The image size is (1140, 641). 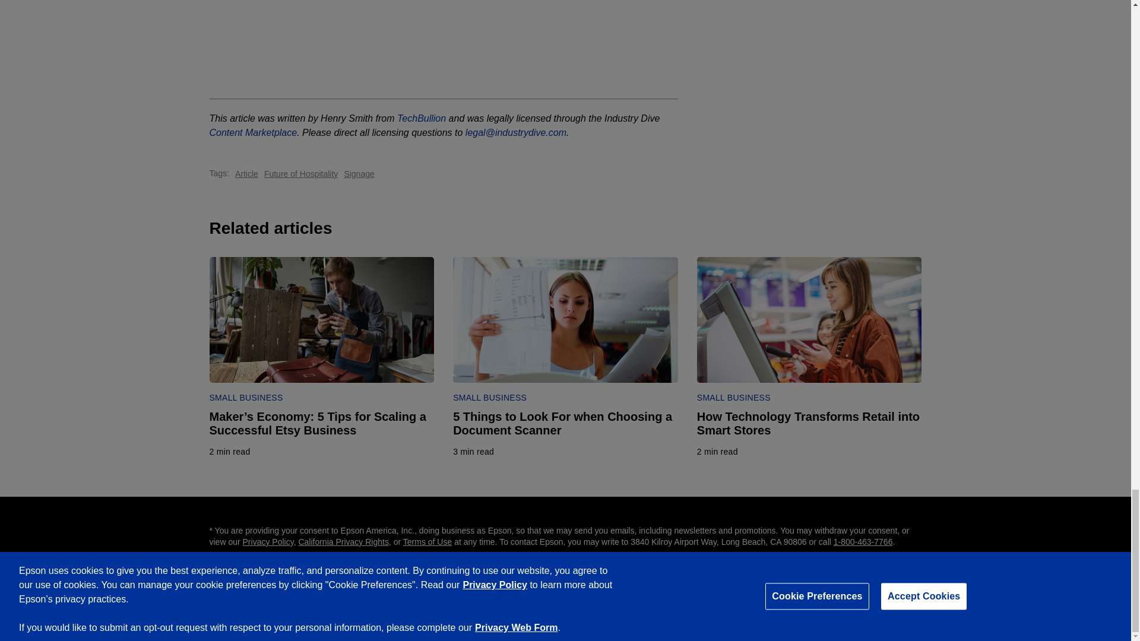 I want to click on California Privacy Rights, so click(x=343, y=542).